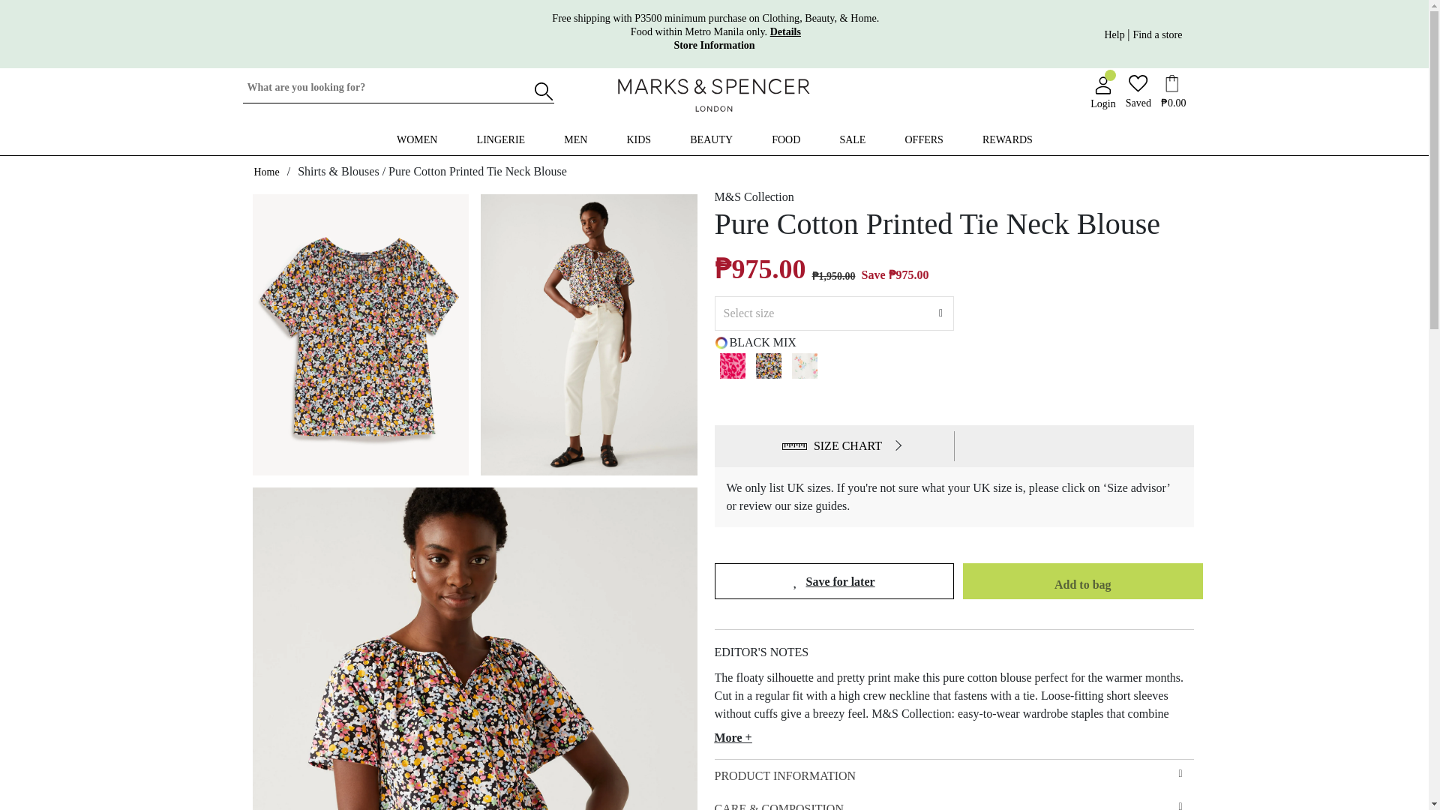 The width and height of the screenshot is (1440, 810). Describe the element at coordinates (714, 45) in the screenshot. I see `WOMEN` at that location.